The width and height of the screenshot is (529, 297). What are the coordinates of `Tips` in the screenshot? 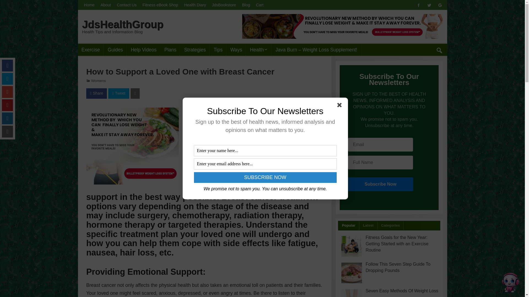 It's located at (218, 50).